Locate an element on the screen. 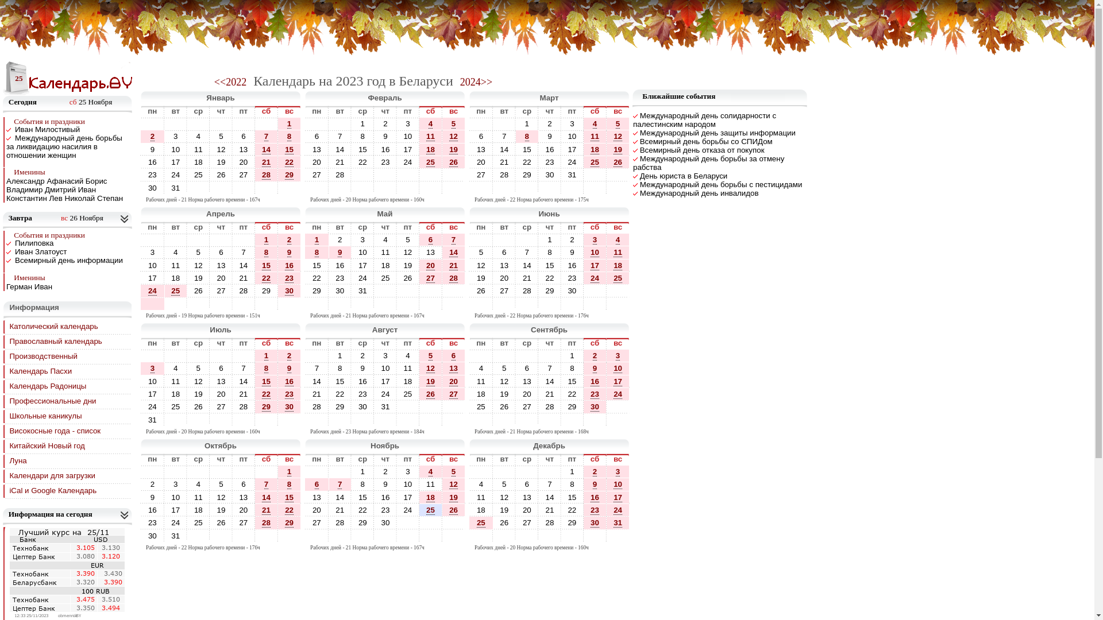 This screenshot has width=1103, height=620. 15 is located at coordinates (363, 149).